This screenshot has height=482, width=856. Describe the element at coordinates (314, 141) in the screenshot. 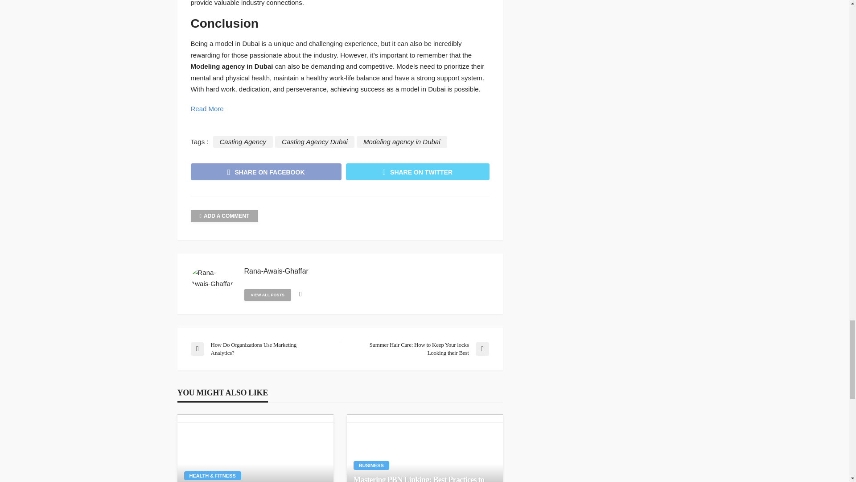

I see `Casting Agency Dubai` at that location.